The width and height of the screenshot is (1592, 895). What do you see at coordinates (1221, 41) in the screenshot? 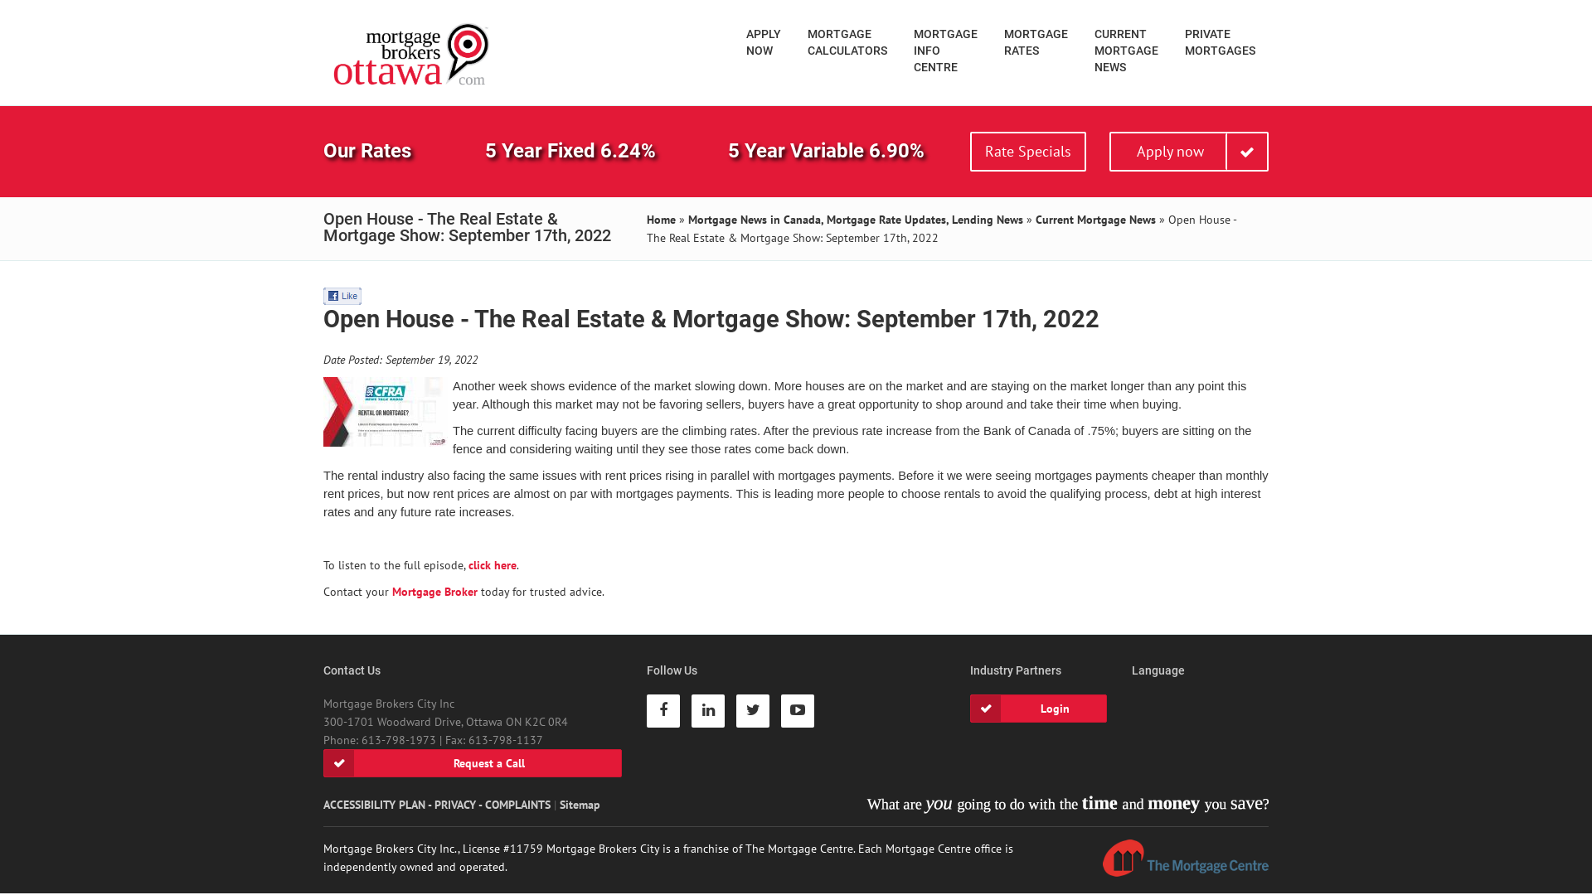
I see `PRIVATE
MORTGAGES` at bounding box center [1221, 41].